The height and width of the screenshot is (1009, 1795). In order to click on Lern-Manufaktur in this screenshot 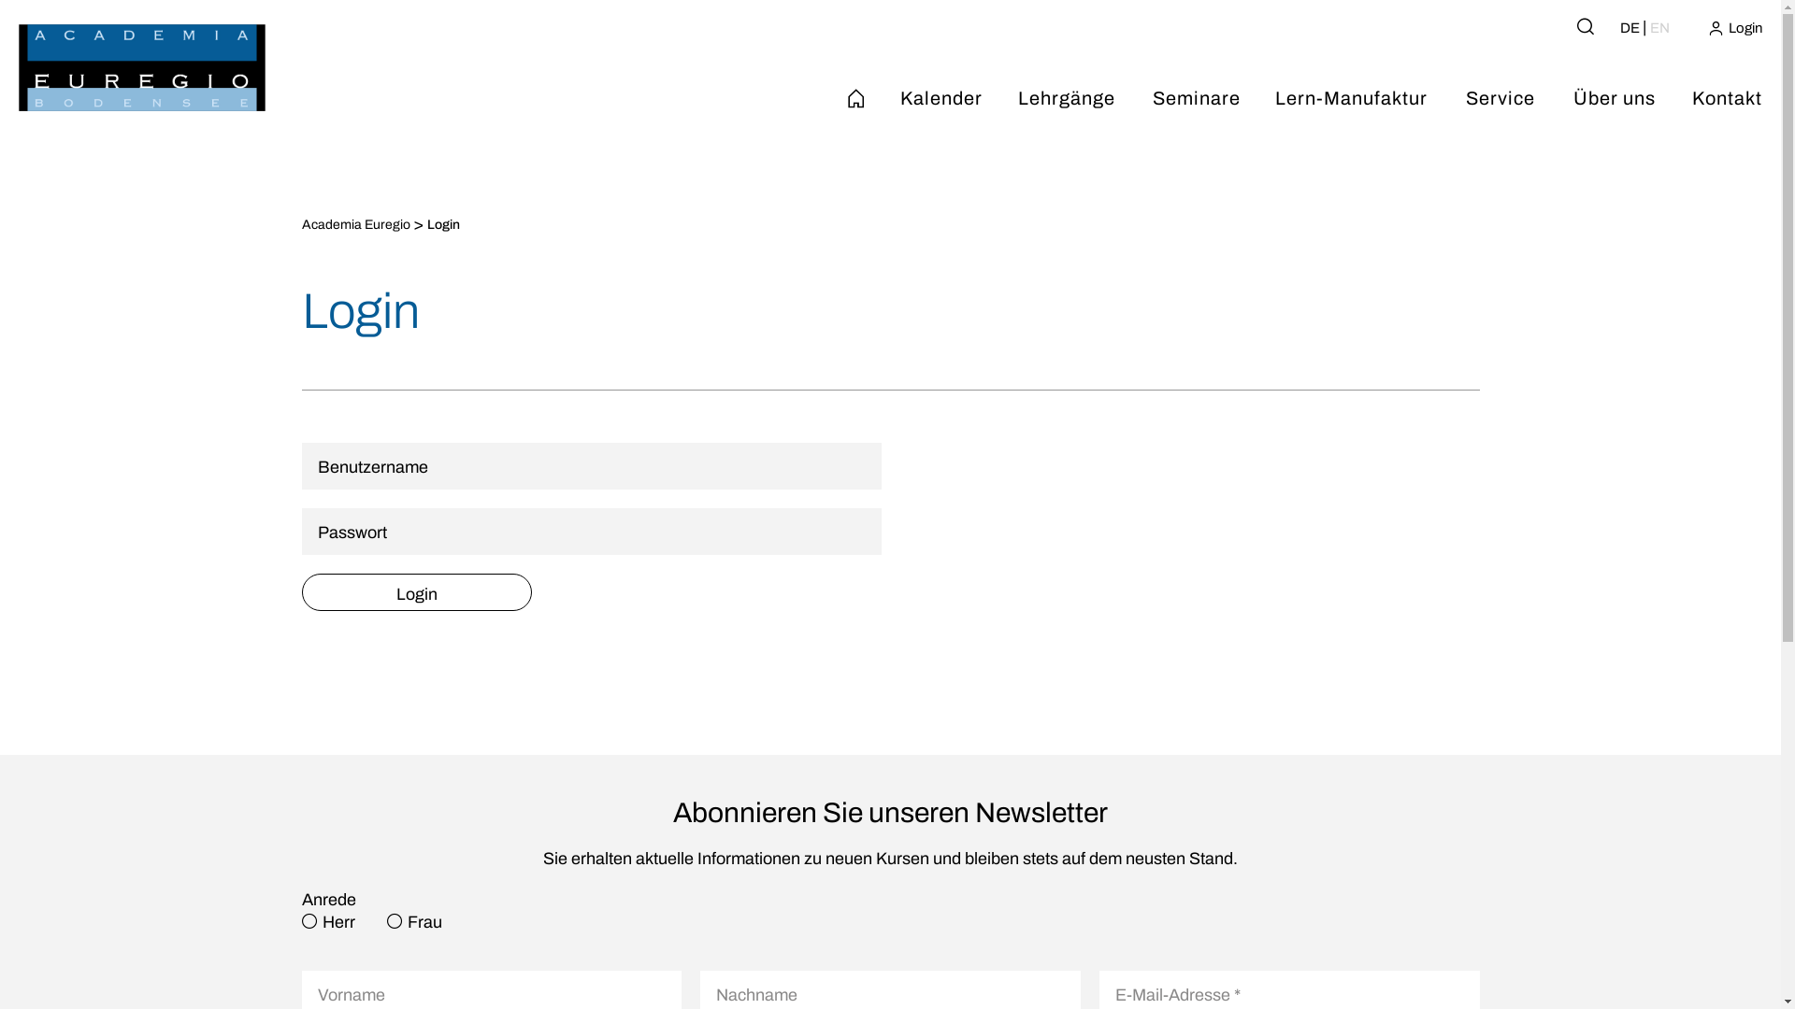, I will do `click(1354, 99)`.